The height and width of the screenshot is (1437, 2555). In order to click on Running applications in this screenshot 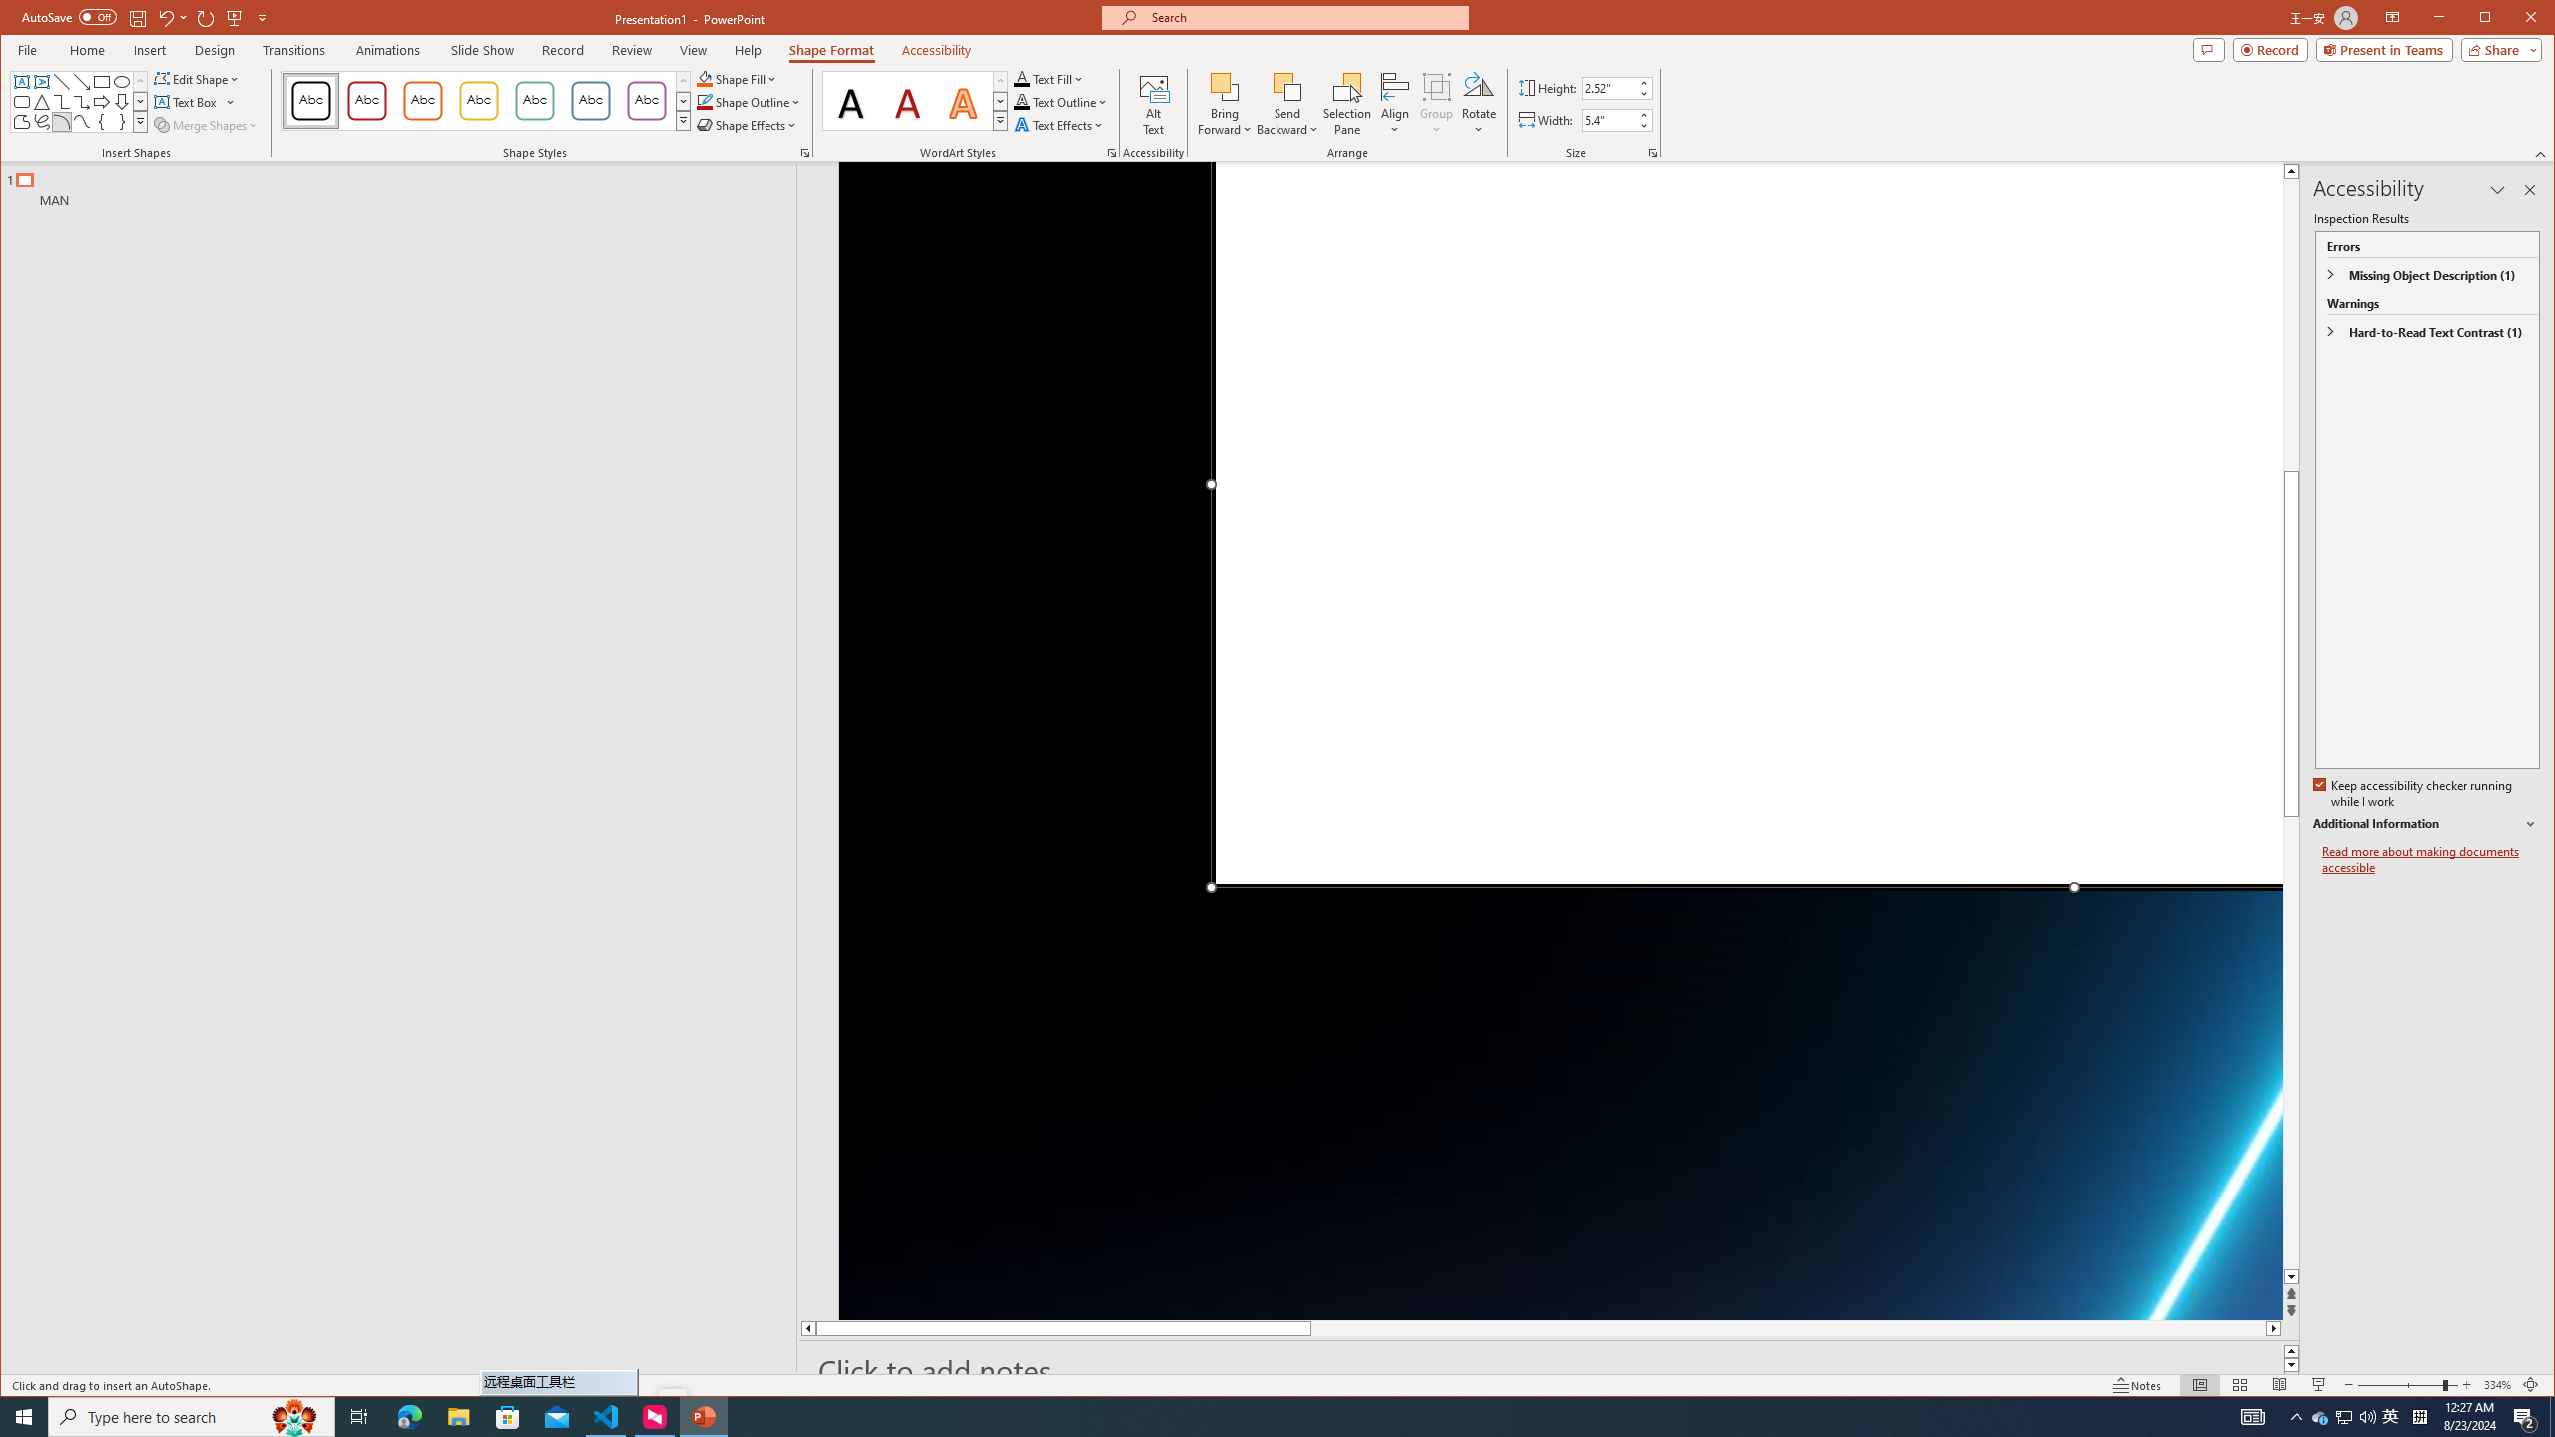, I will do `click(1230, 1417)`.